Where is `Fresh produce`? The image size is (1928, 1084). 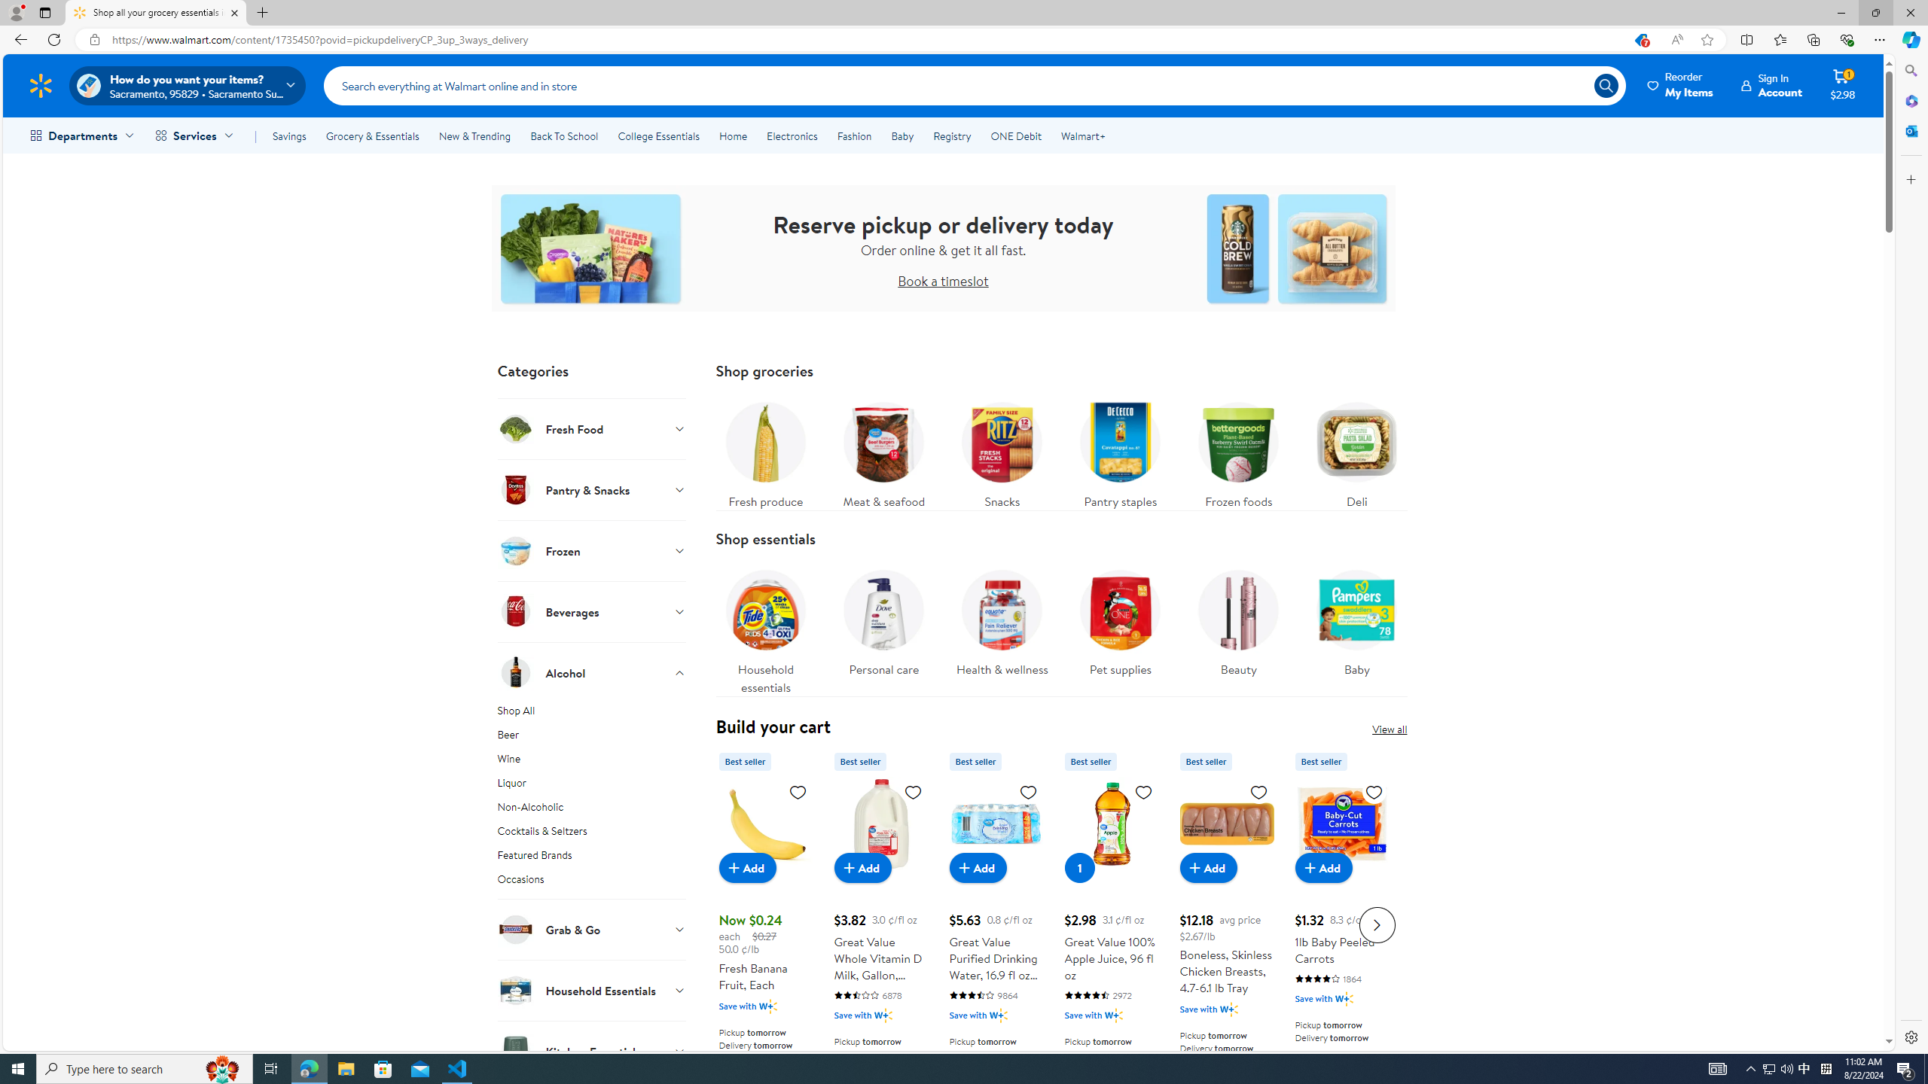
Fresh produce is located at coordinates (765, 452).